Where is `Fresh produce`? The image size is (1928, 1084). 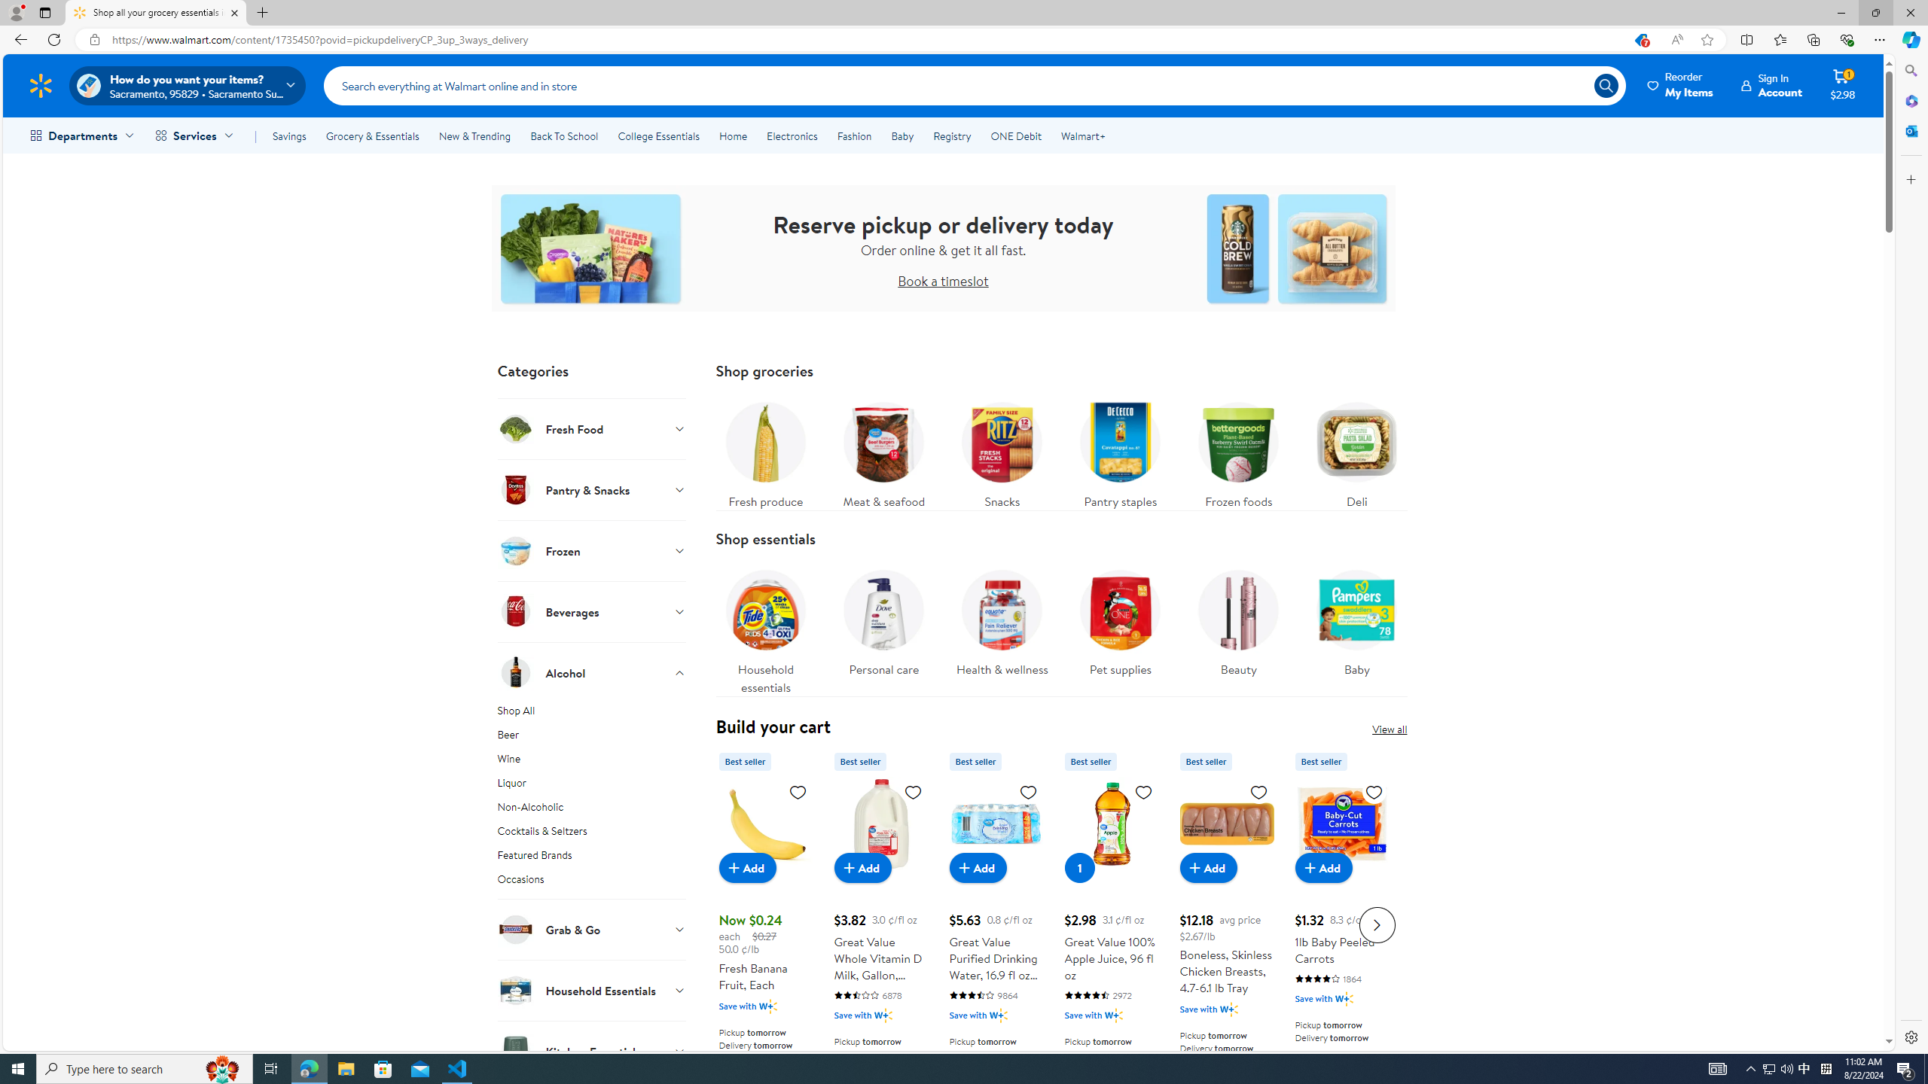
Fresh produce is located at coordinates (765, 452).